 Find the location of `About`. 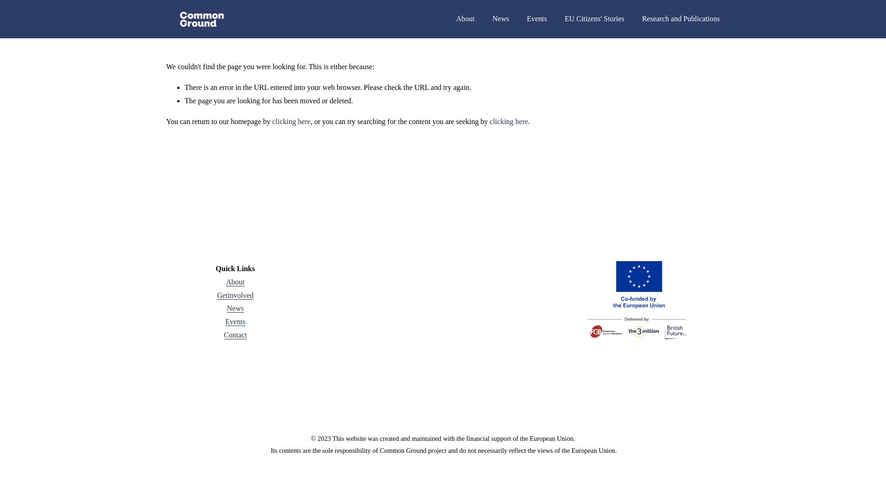

About is located at coordinates (465, 18).